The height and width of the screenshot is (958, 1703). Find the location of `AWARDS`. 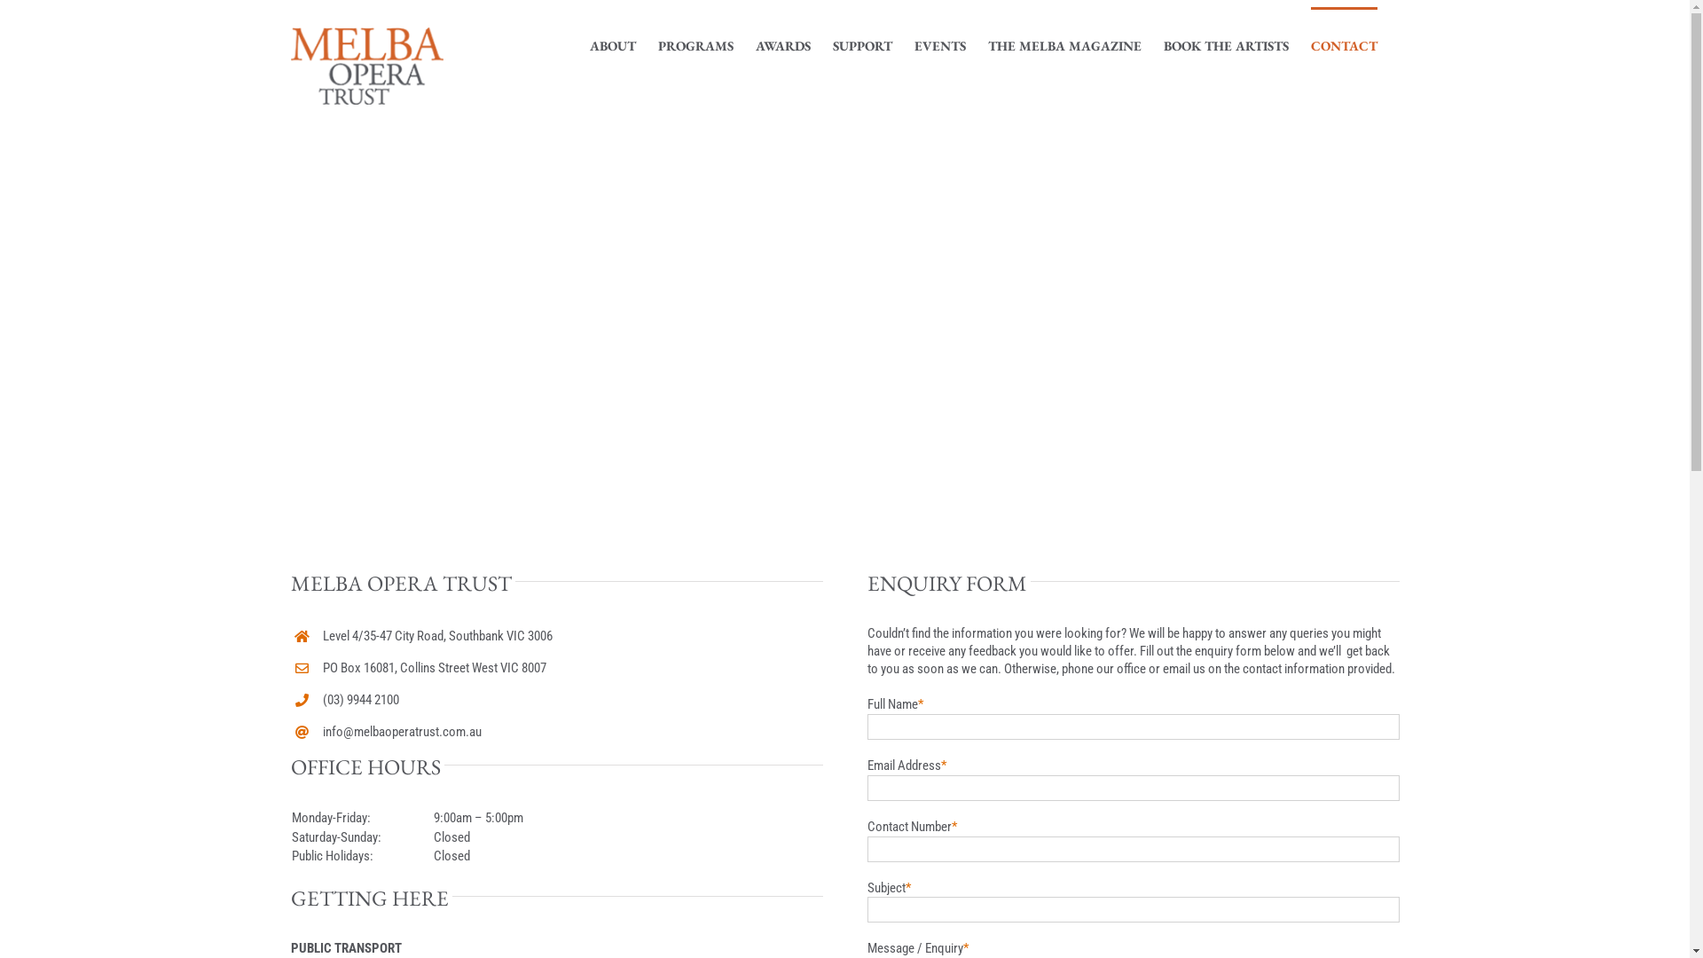

AWARDS is located at coordinates (783, 44).